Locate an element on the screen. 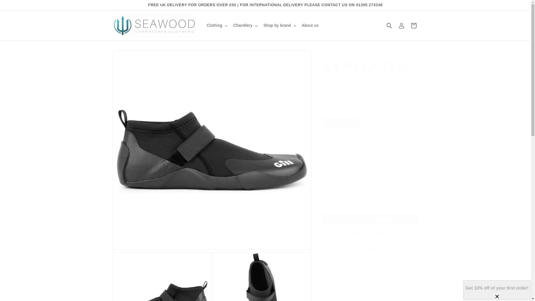  Skip to content is located at coordinates (17, 6).